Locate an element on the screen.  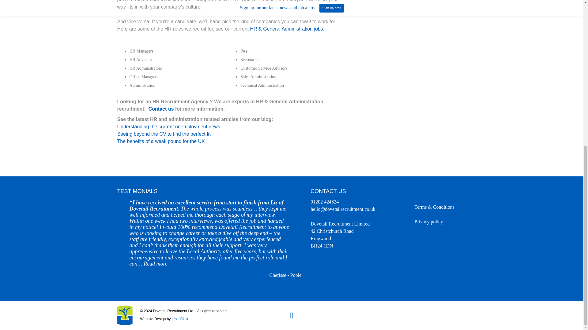
Contact us is located at coordinates (161, 109).